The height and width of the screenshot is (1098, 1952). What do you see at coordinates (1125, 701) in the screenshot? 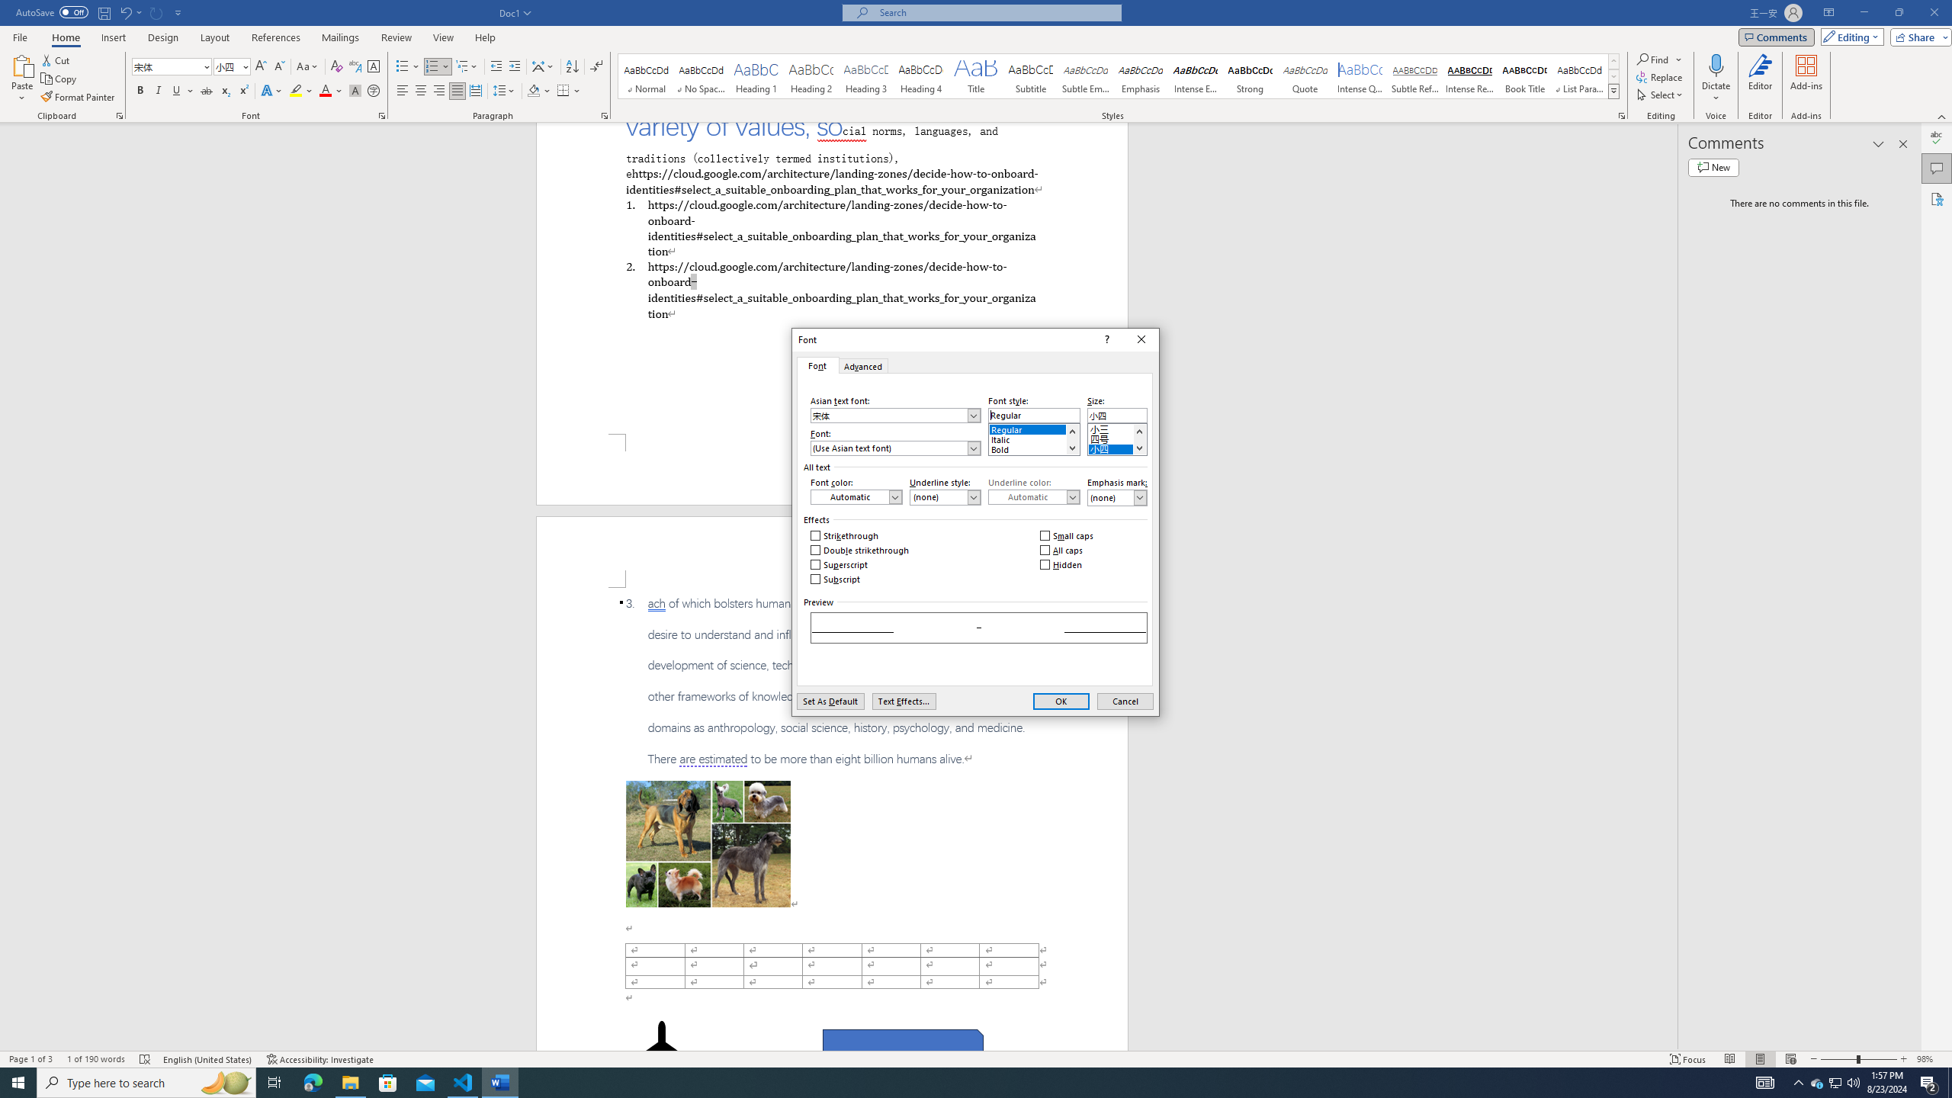
I see `Select` at bounding box center [1125, 701].